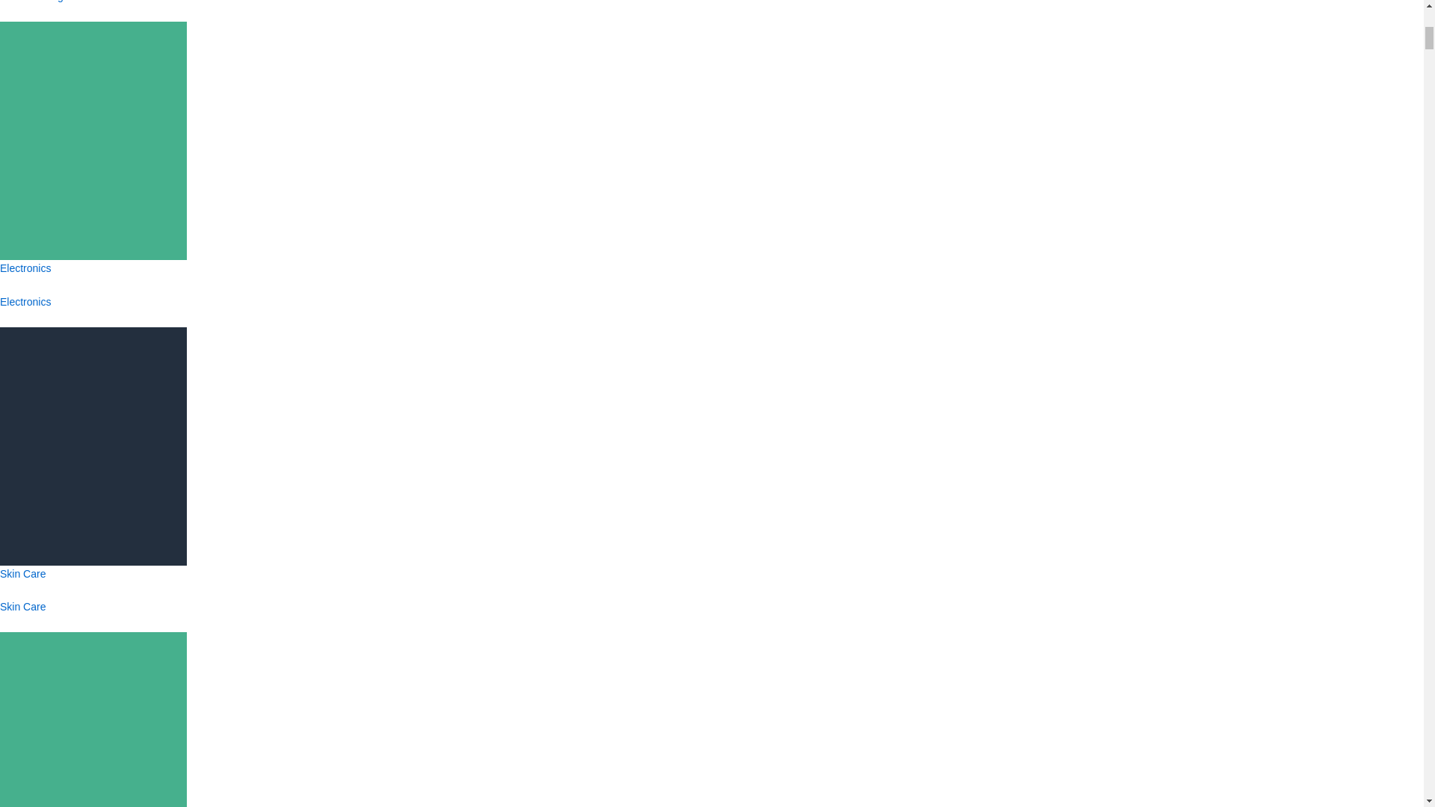 The height and width of the screenshot is (807, 1435). Describe the element at coordinates (93, 776) in the screenshot. I see `Video Games` at that location.